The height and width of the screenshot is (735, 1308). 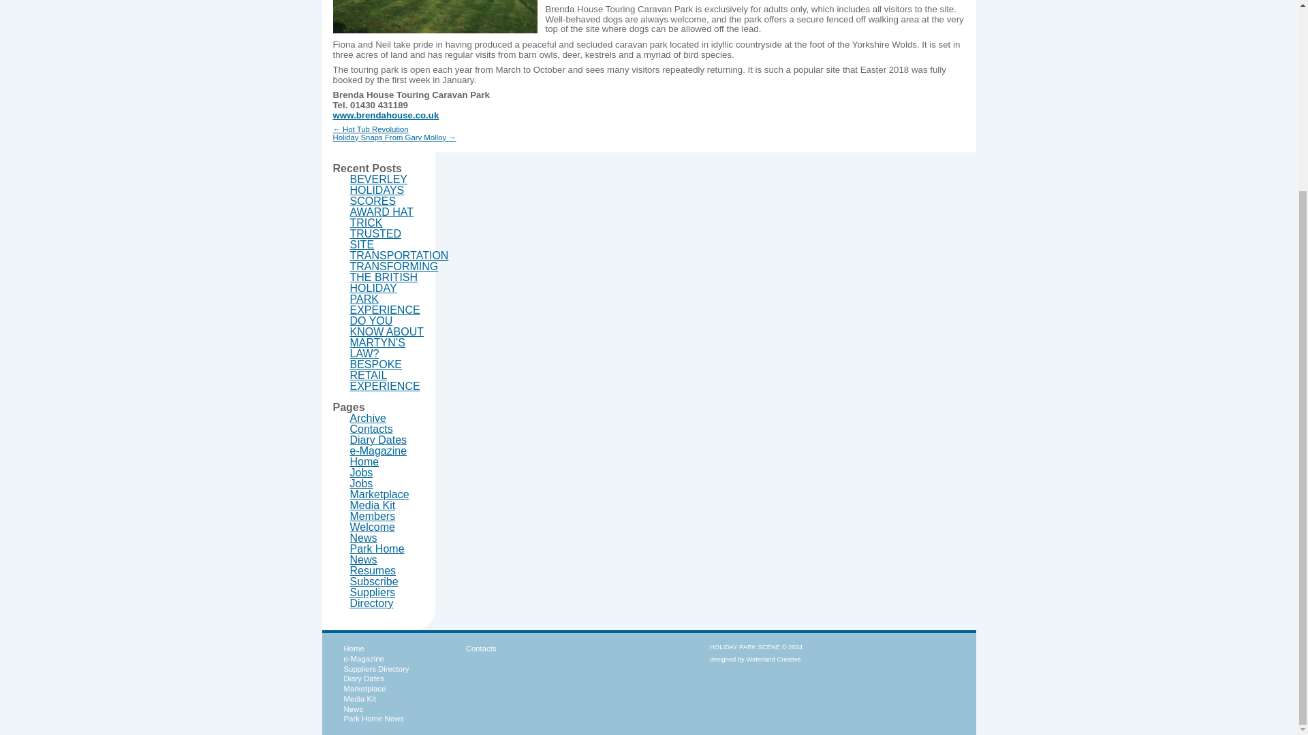 I want to click on Home, so click(x=353, y=649).